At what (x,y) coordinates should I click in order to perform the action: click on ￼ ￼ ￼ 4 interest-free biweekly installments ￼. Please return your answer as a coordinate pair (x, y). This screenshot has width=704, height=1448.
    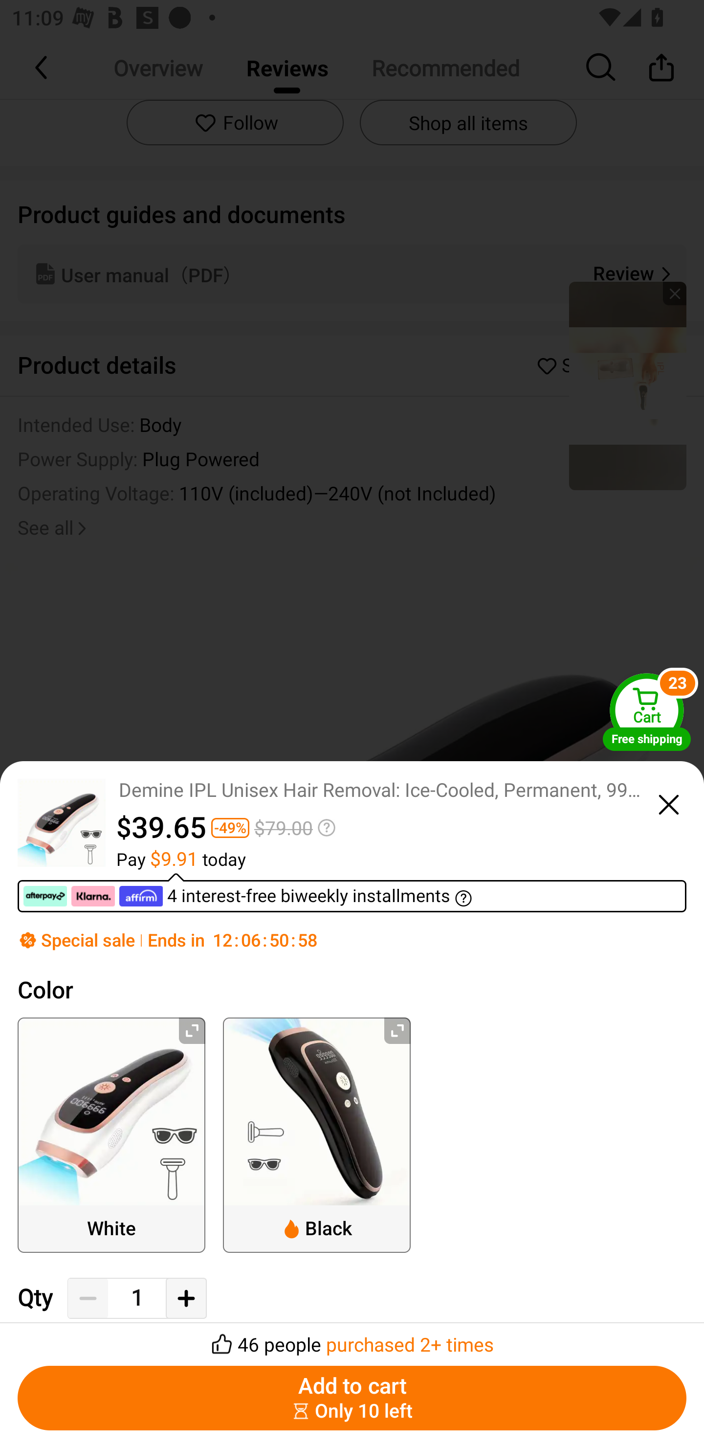
    Looking at the image, I should click on (352, 892).